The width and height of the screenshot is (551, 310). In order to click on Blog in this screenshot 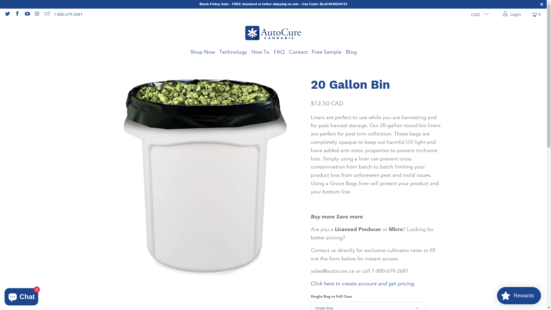, I will do `click(351, 52)`.